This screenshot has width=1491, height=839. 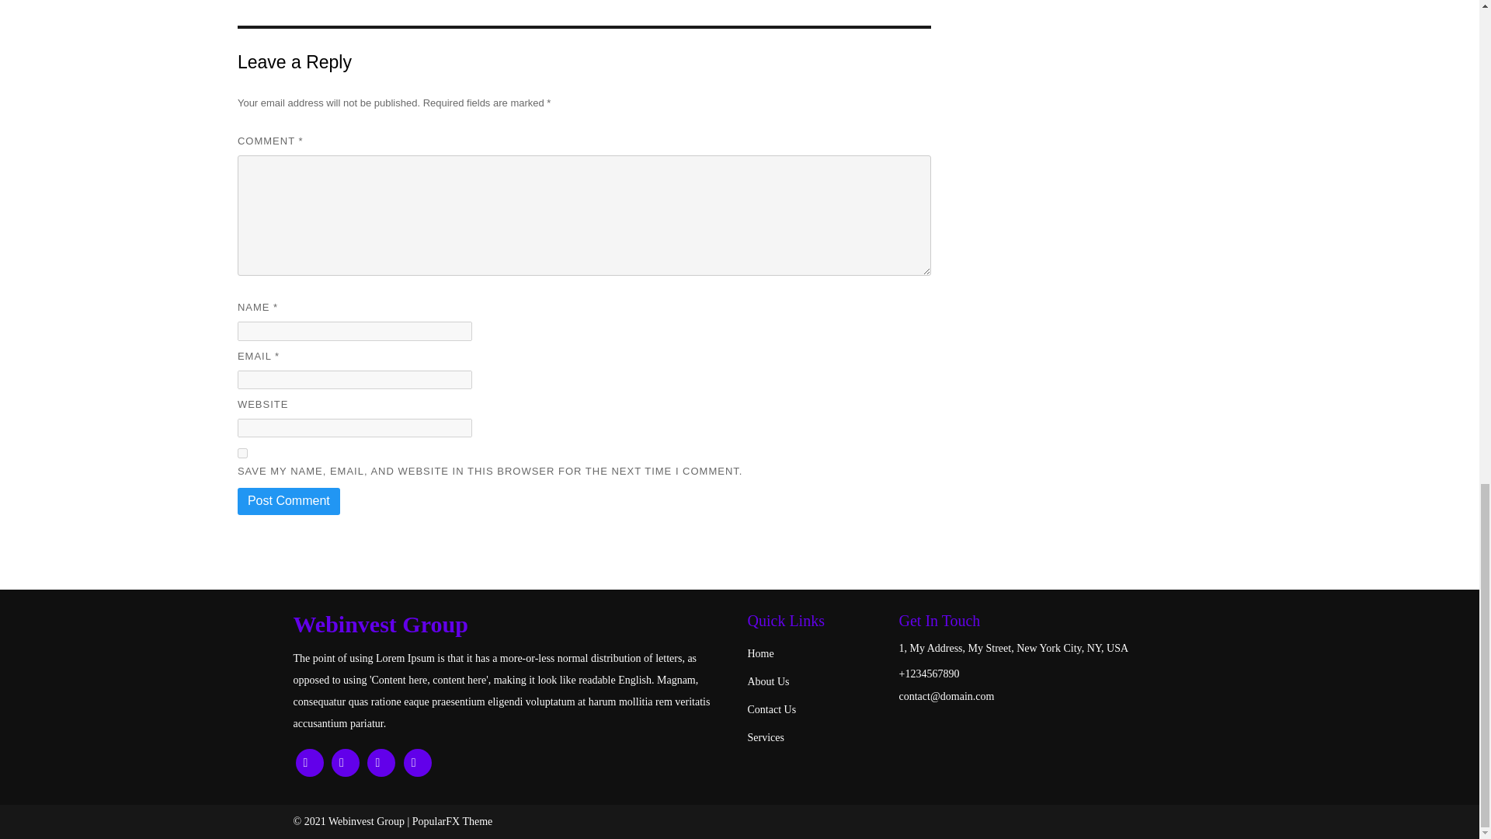 I want to click on Webinvest Group, so click(x=513, y=625).